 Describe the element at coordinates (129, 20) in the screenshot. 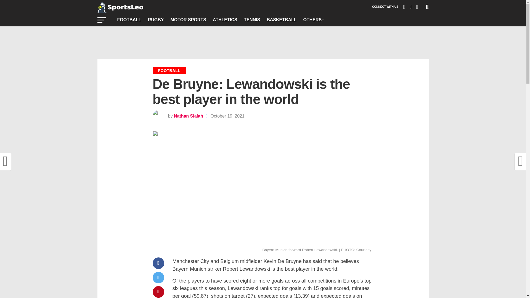

I see `FOOTBALL` at that location.